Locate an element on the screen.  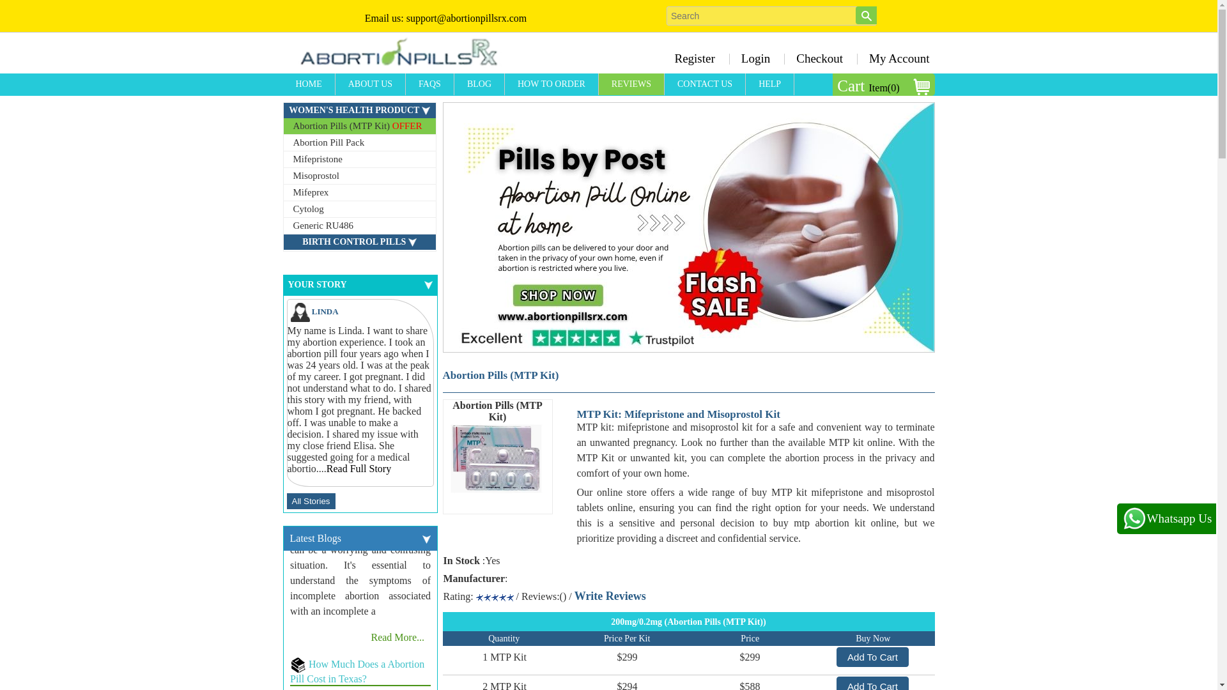
HELP is located at coordinates (769, 84).